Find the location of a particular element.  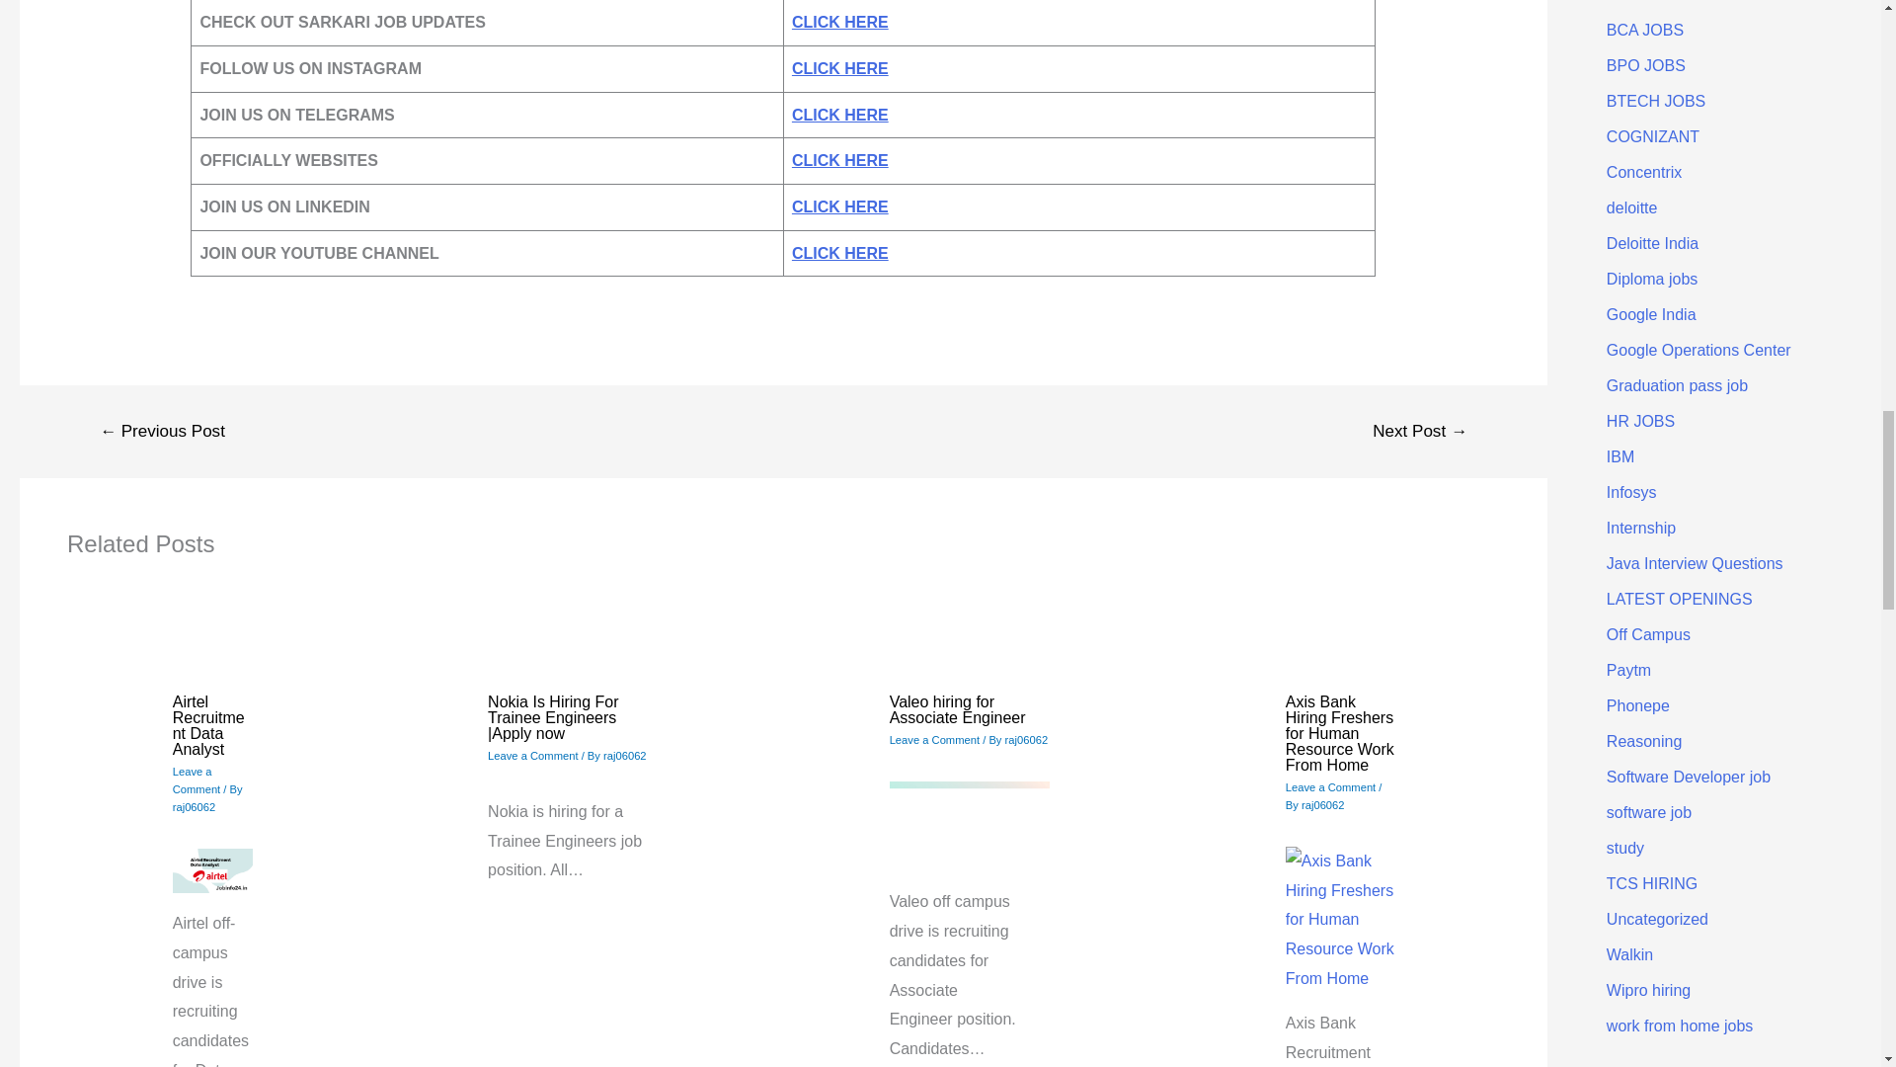

Airtel Recruitment Data Analyst 3 is located at coordinates (211, 871).